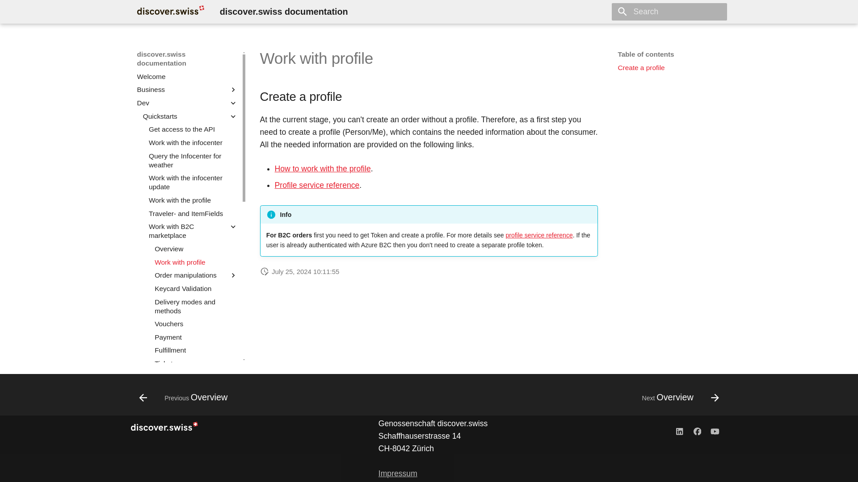  Describe the element at coordinates (193, 143) in the screenshot. I see `Welcome` at that location.